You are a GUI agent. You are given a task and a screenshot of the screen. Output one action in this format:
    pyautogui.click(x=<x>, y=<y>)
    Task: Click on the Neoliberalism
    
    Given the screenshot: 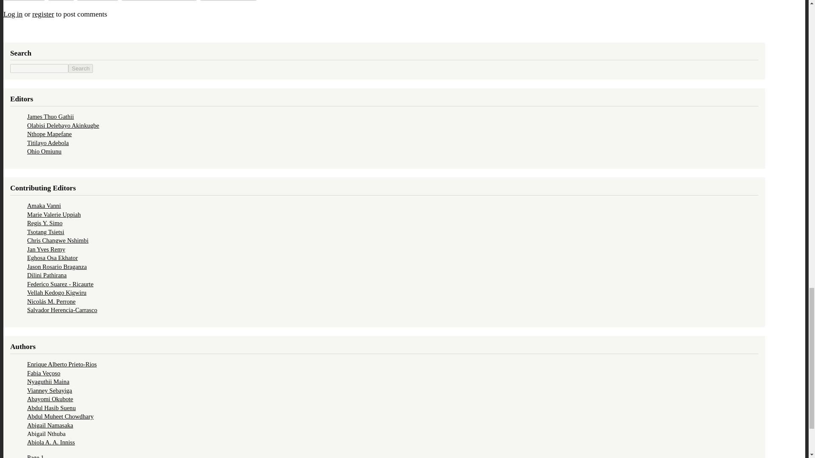 What is the action you would take?
    pyautogui.click(x=97, y=0)
    